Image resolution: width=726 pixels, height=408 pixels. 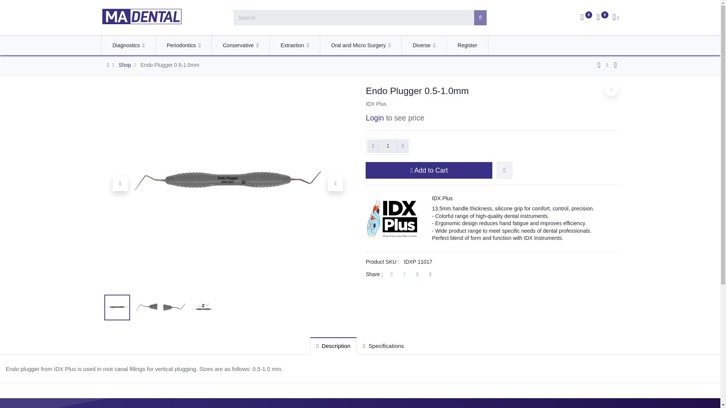 I want to click on 1, so click(x=388, y=146).